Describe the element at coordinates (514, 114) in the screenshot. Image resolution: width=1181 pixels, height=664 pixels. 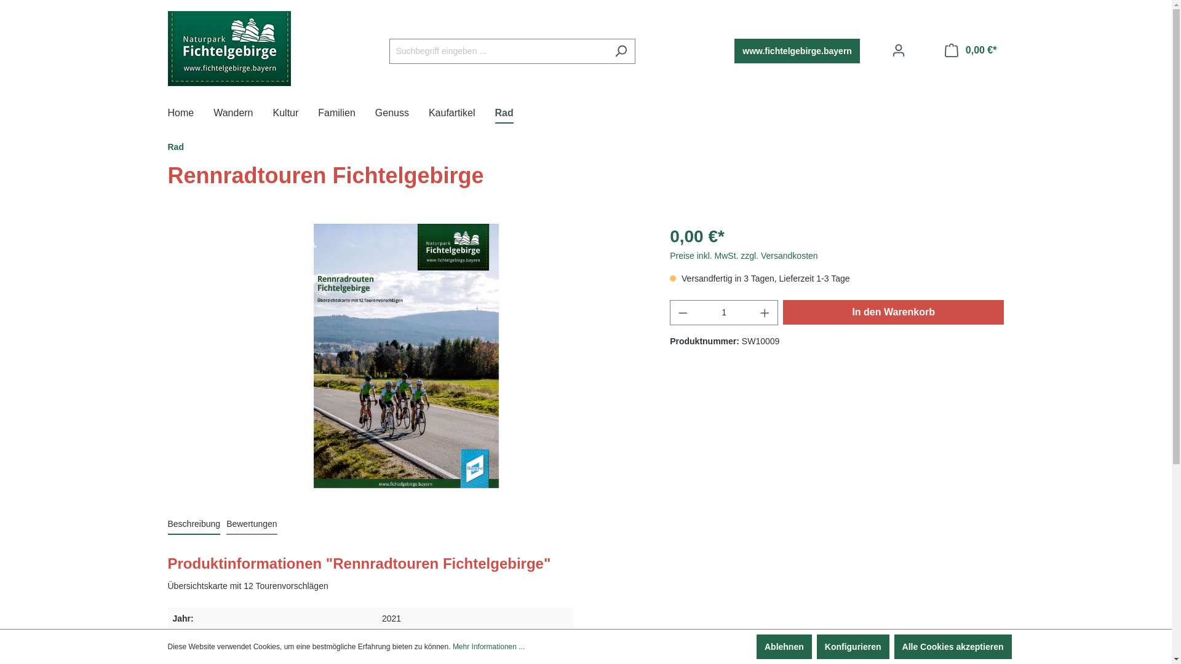
I see `Rad` at that location.